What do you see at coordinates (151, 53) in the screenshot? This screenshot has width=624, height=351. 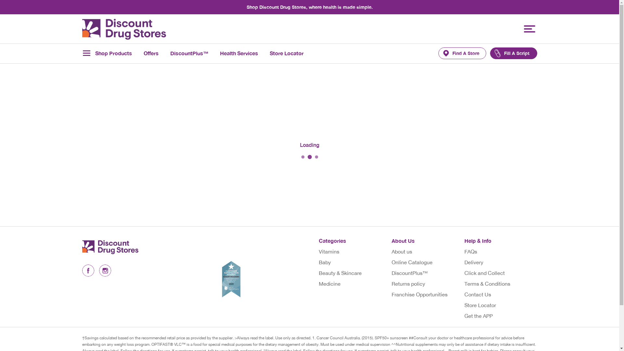 I see `Offers` at bounding box center [151, 53].